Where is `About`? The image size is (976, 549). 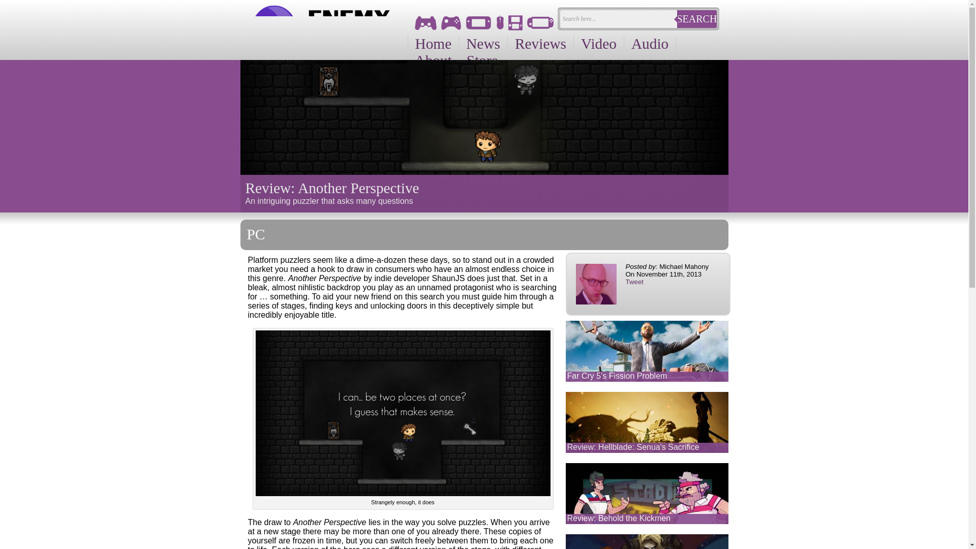
About is located at coordinates (434, 60).